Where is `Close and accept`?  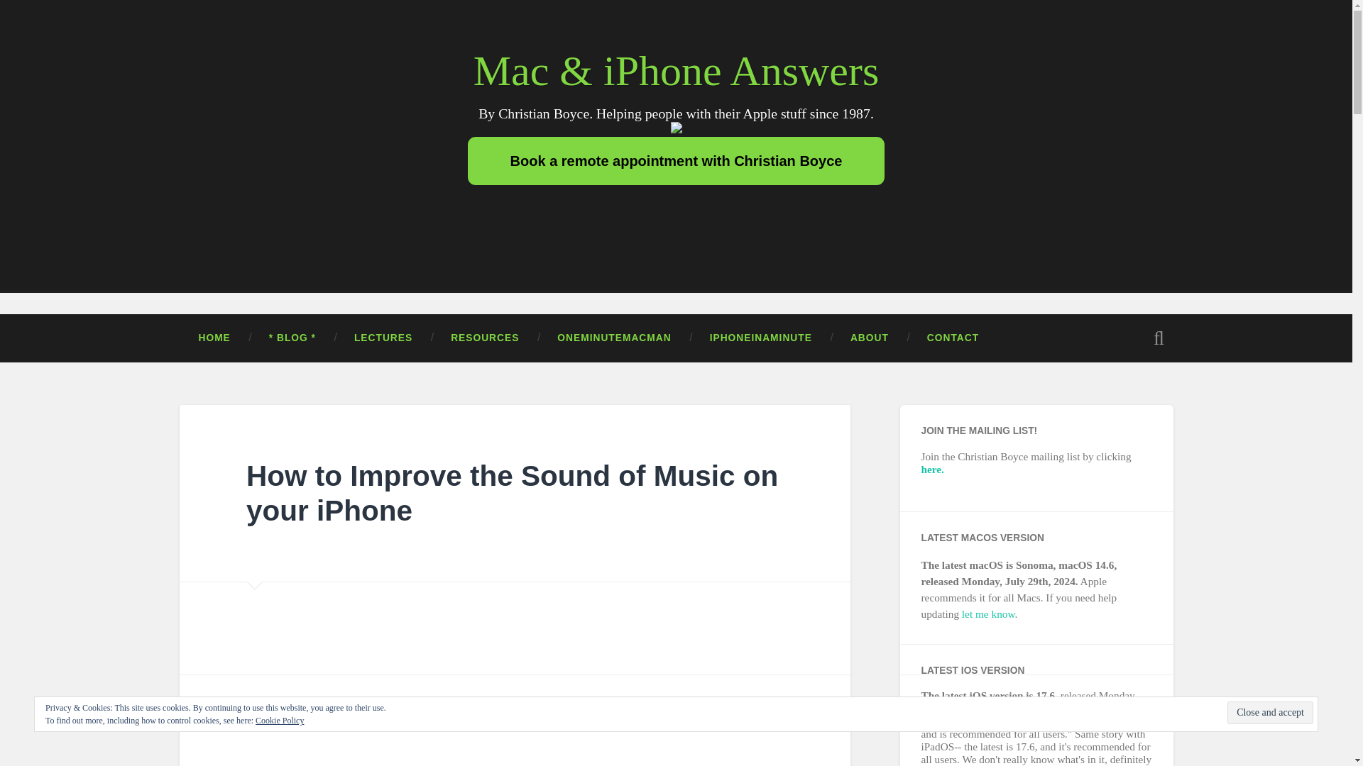
Close and accept is located at coordinates (1271, 712).